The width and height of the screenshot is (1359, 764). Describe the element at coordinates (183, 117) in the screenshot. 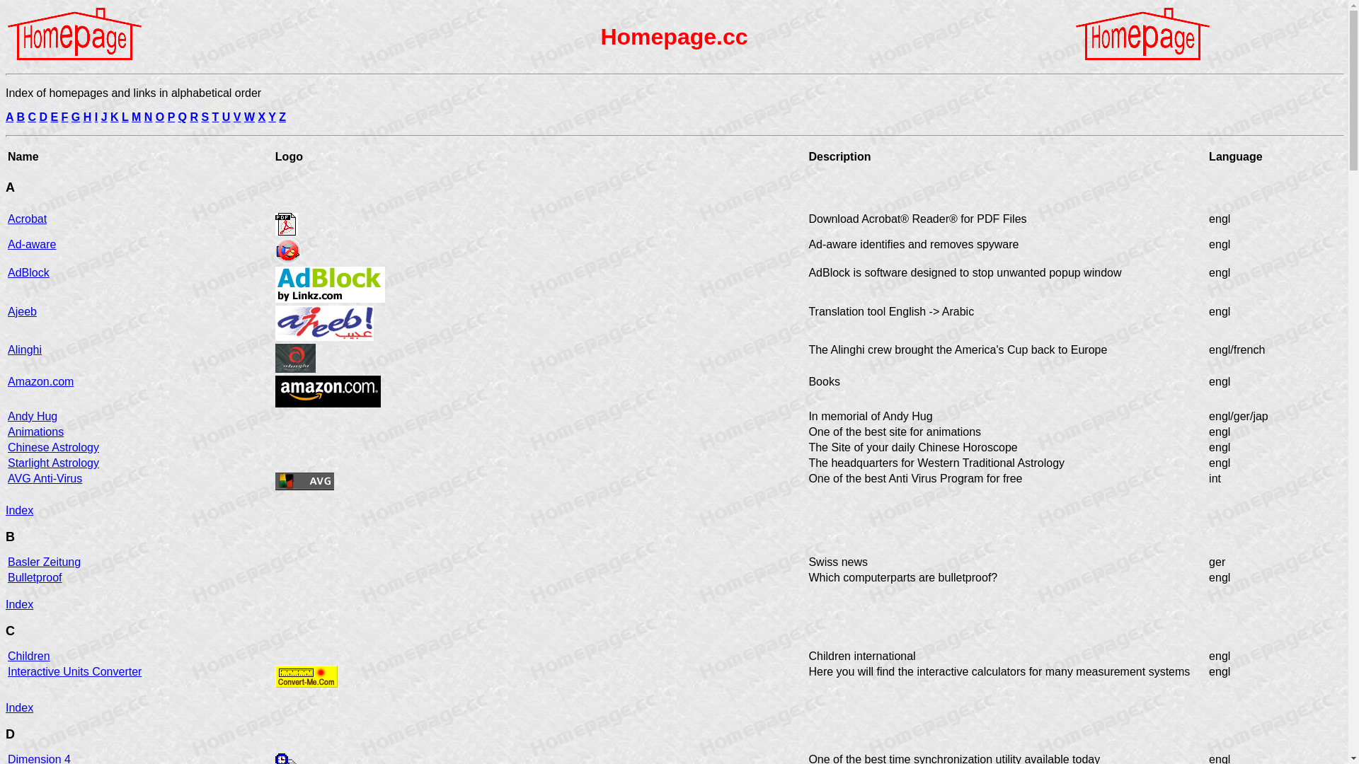

I see `Q` at that location.